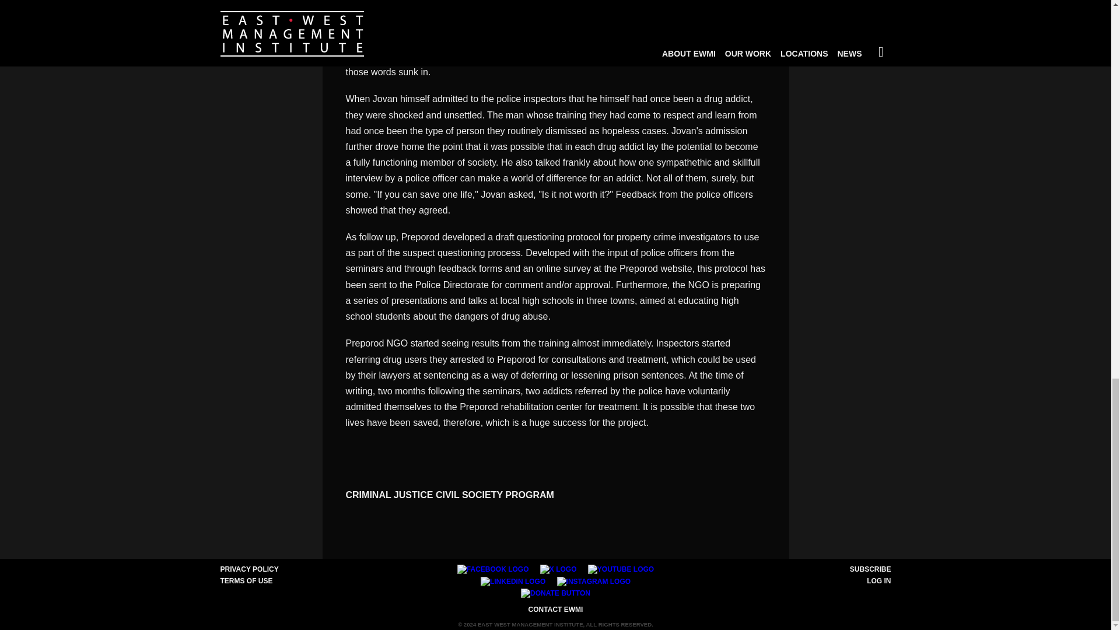 This screenshot has width=1120, height=630. What do you see at coordinates (250, 569) in the screenshot?
I see `PRIVACY POLICY` at bounding box center [250, 569].